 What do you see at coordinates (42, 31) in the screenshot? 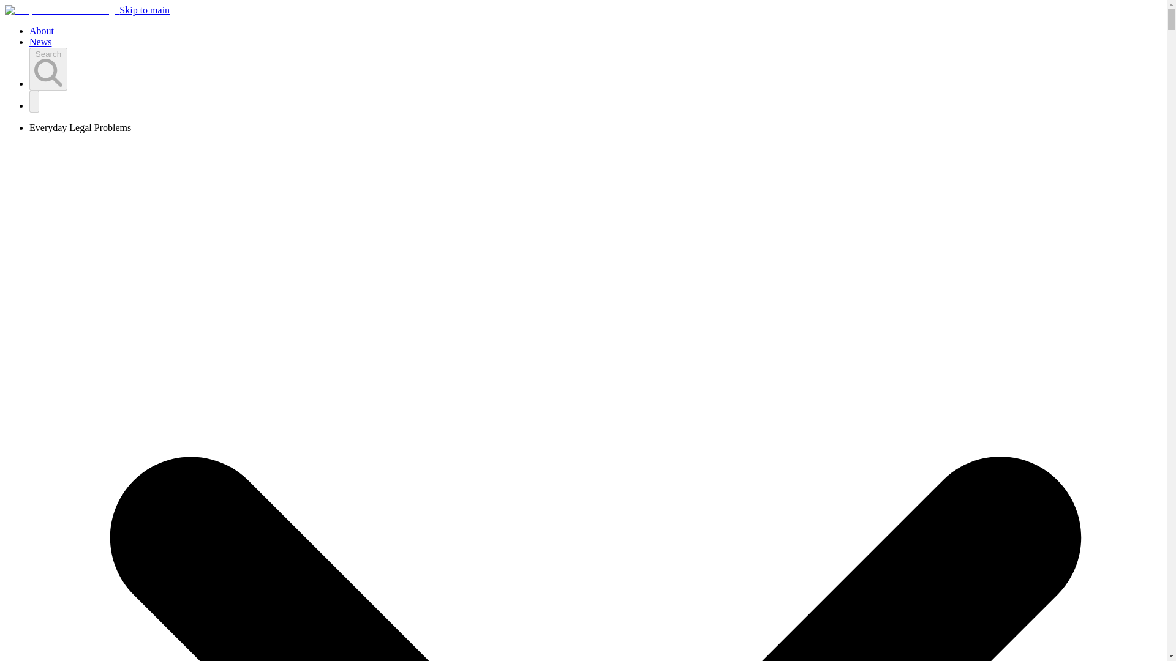
I see `About` at bounding box center [42, 31].